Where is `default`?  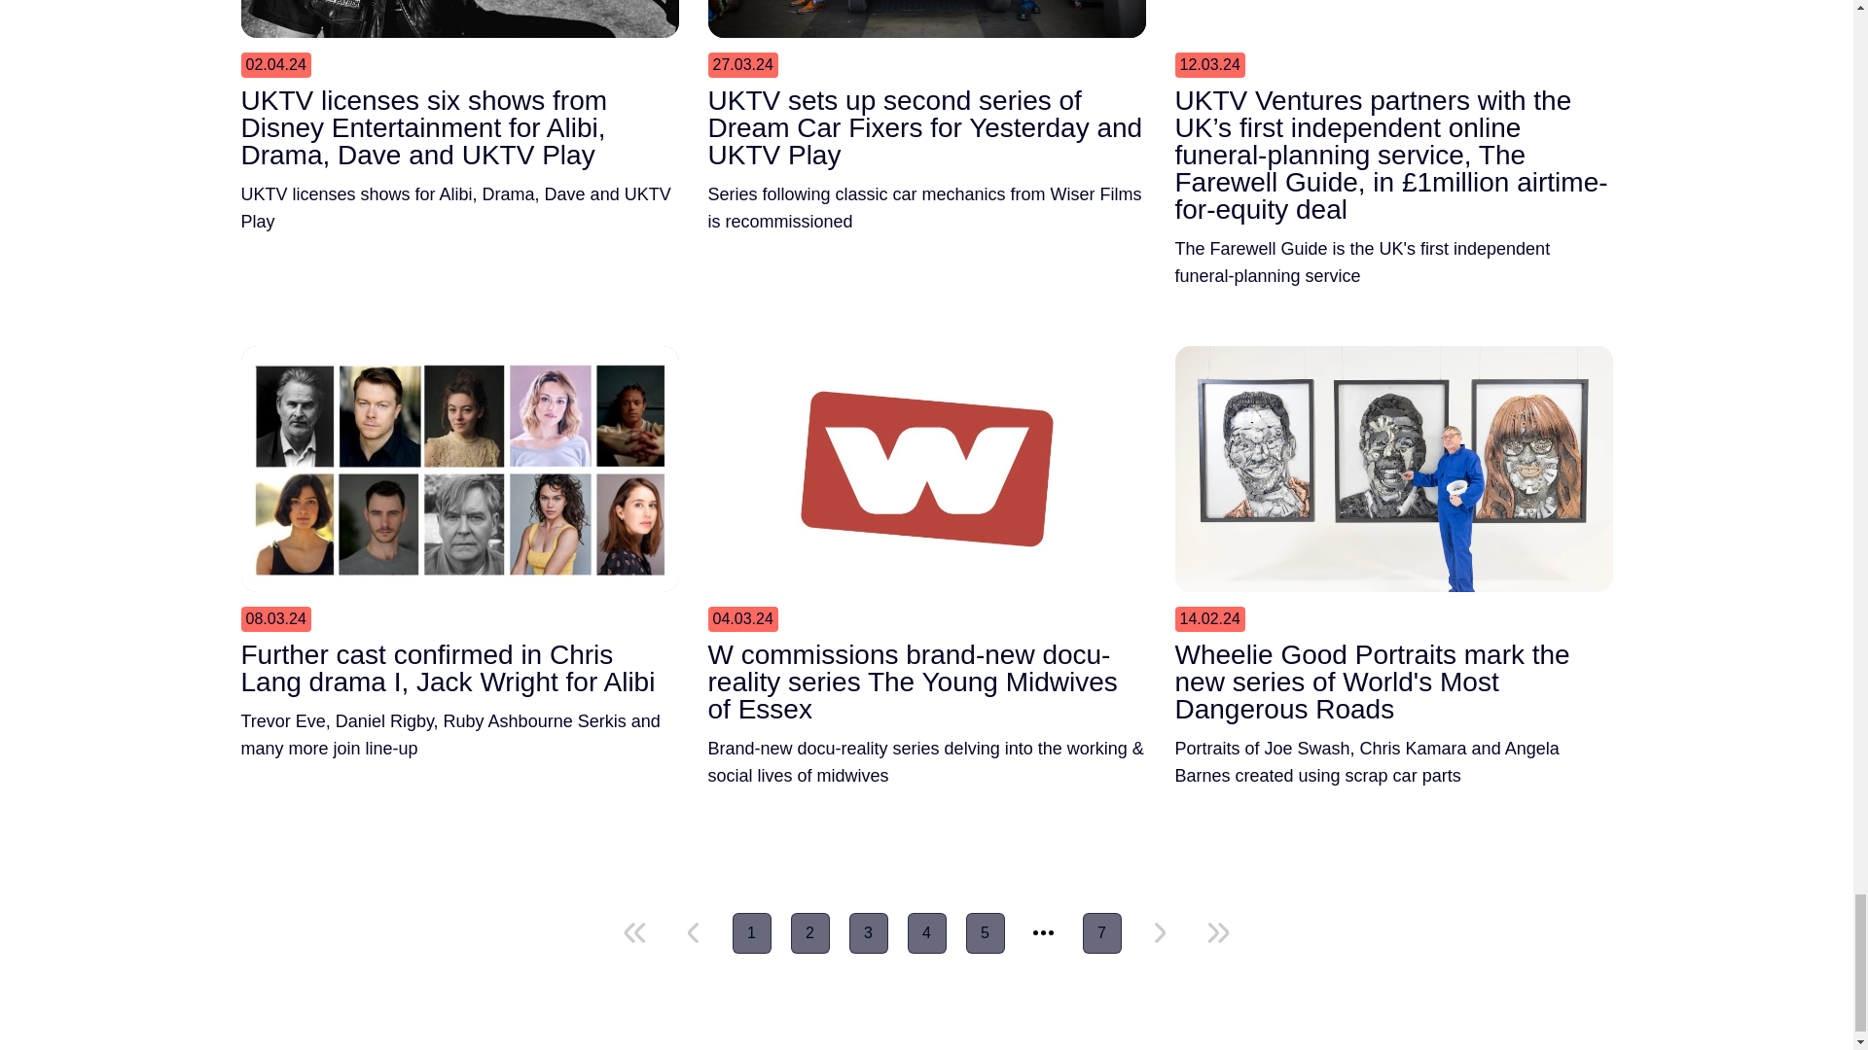
default is located at coordinates (1160, 933).